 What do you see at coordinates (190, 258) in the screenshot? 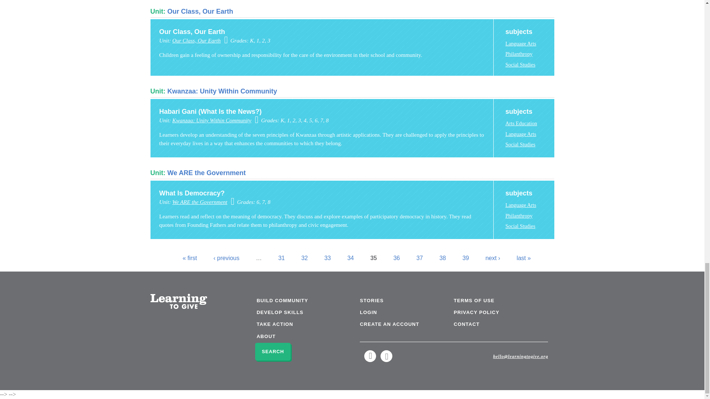
I see `Go to first page` at bounding box center [190, 258].